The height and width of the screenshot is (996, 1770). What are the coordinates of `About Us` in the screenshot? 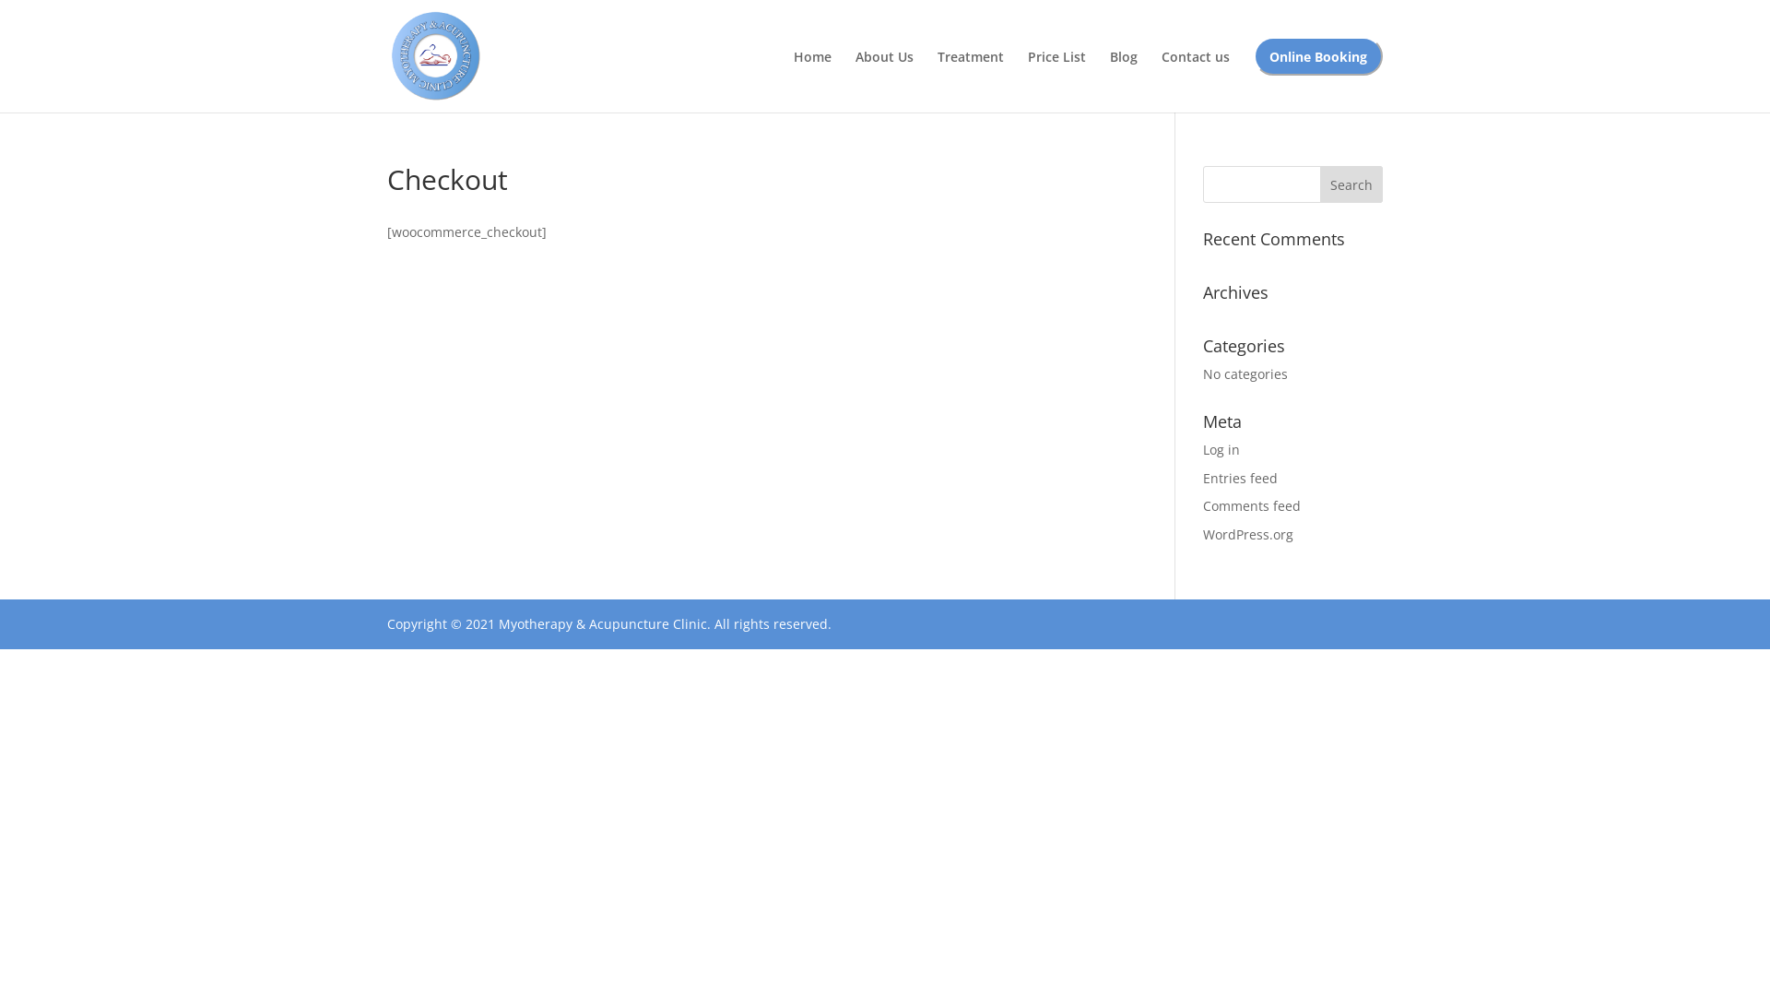 It's located at (885, 75).